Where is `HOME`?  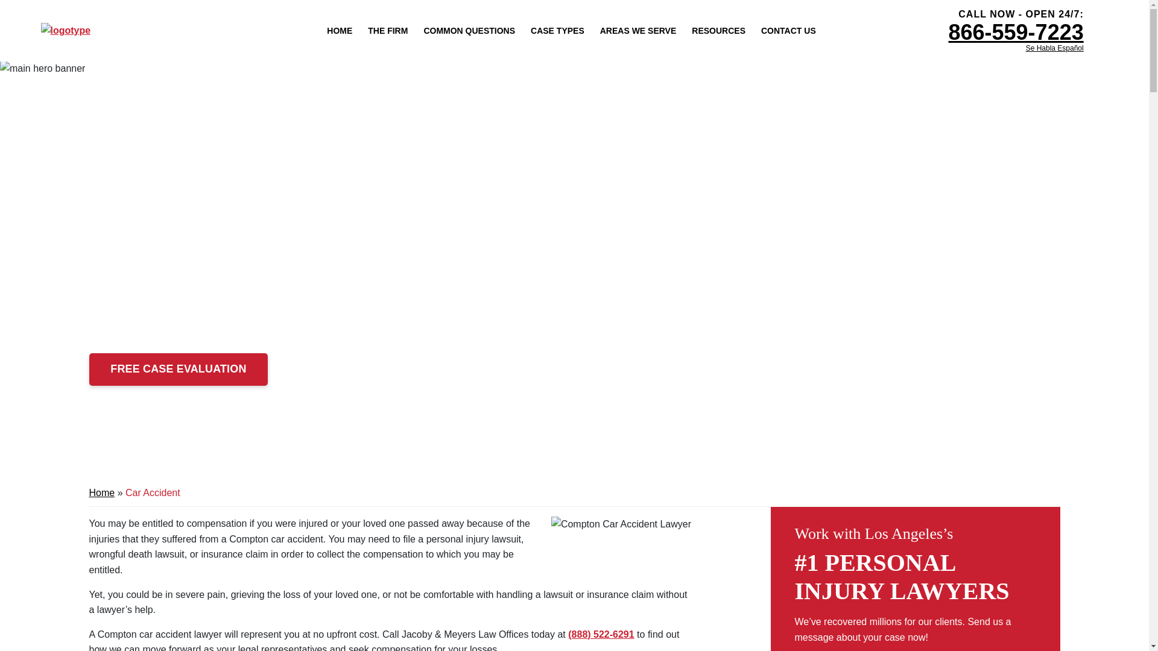 HOME is located at coordinates (339, 30).